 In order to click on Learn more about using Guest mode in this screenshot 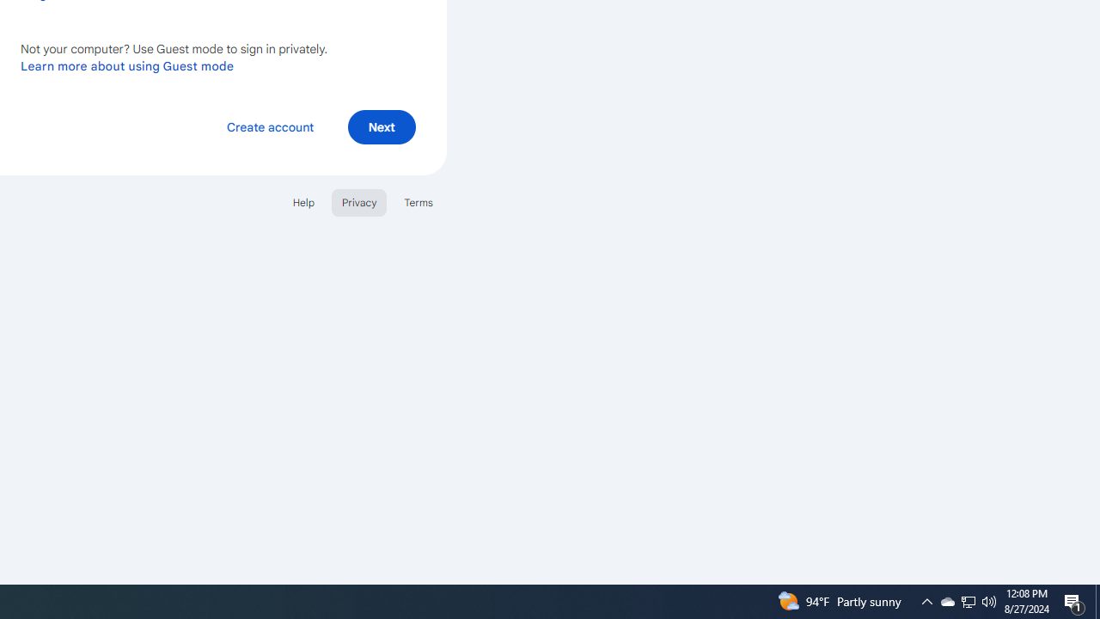, I will do `click(127, 65)`.